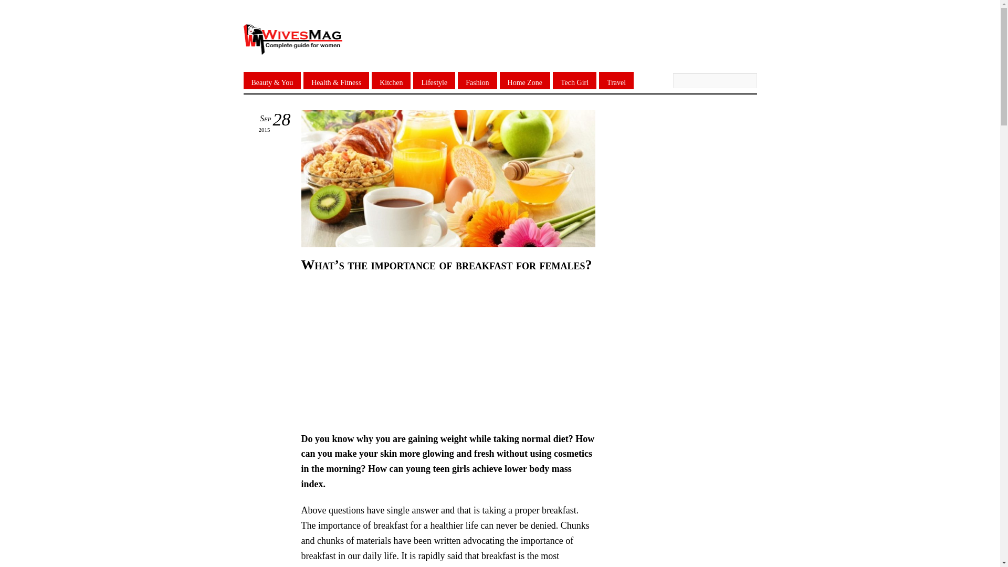  I want to click on importance of breakfast, so click(448, 178).